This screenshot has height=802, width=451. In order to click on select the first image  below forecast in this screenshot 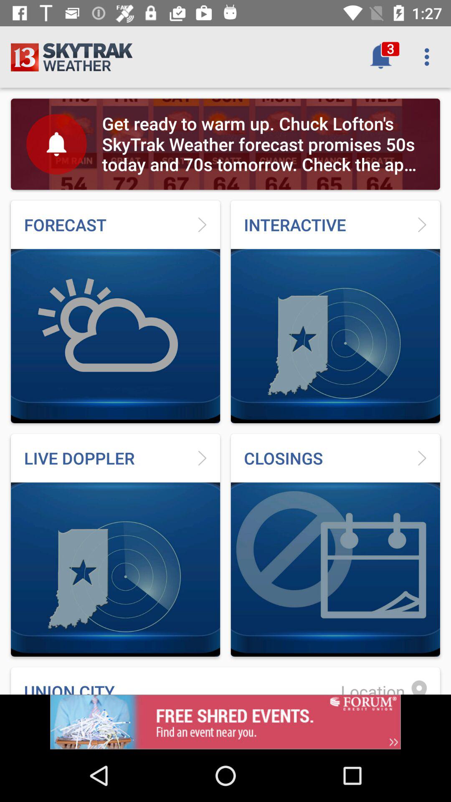, I will do `click(115, 336)`.